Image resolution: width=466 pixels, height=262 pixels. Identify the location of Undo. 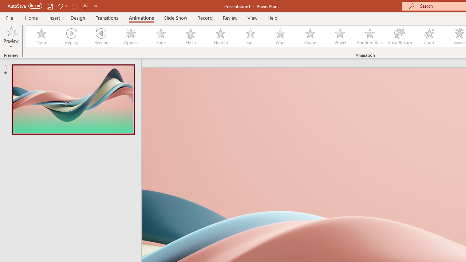
(60, 6).